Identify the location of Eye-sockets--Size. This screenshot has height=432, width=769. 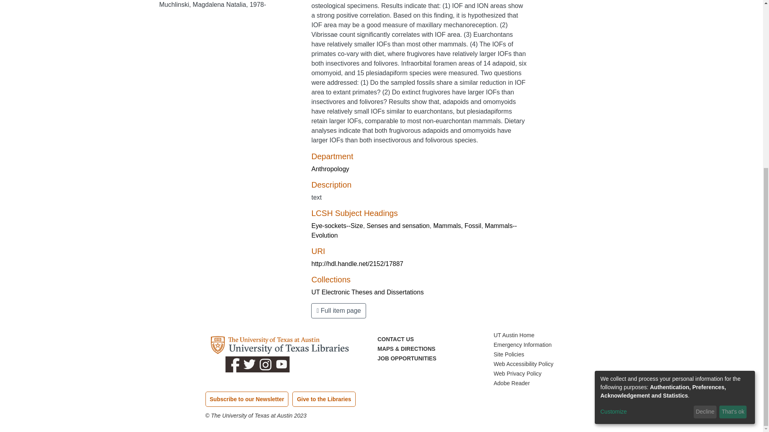
(337, 226).